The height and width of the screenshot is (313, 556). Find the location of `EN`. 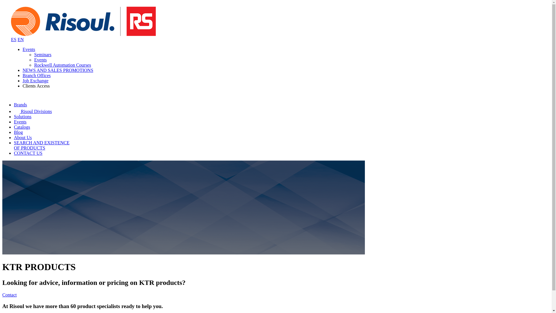

EN is located at coordinates (21, 39).